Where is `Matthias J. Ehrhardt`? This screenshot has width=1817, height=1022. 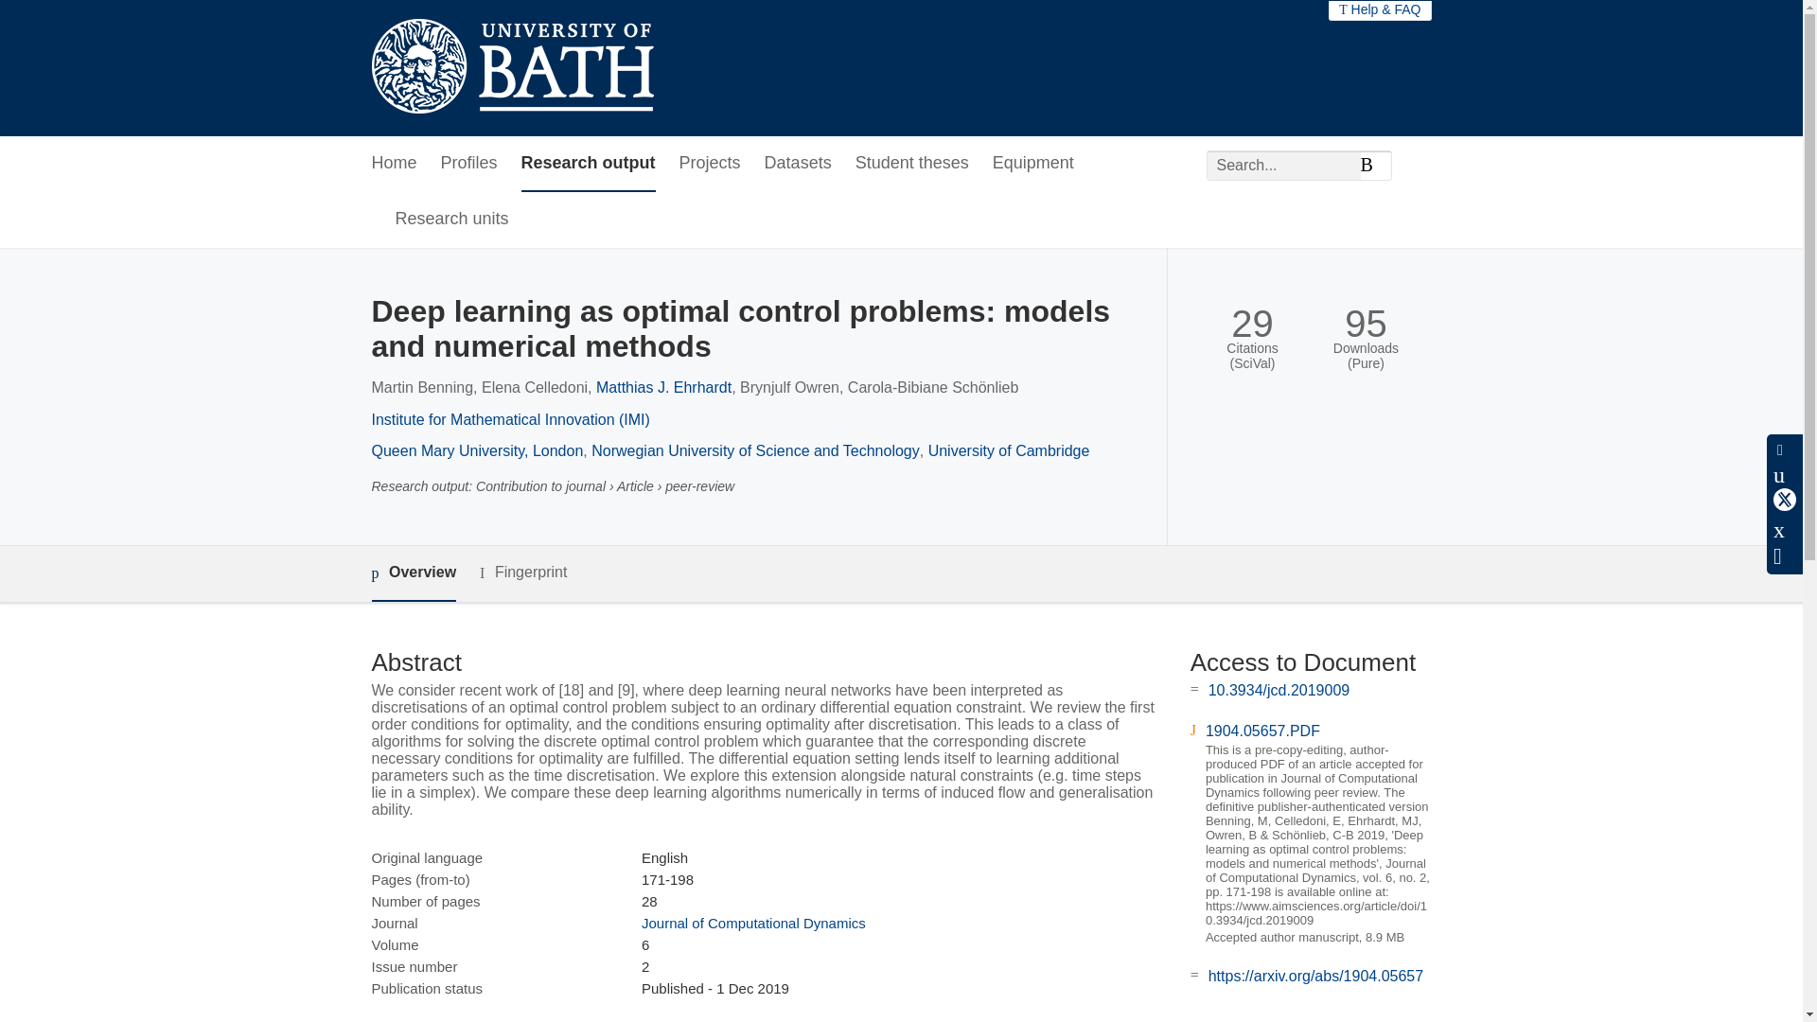
Matthias J. Ehrhardt is located at coordinates (663, 386).